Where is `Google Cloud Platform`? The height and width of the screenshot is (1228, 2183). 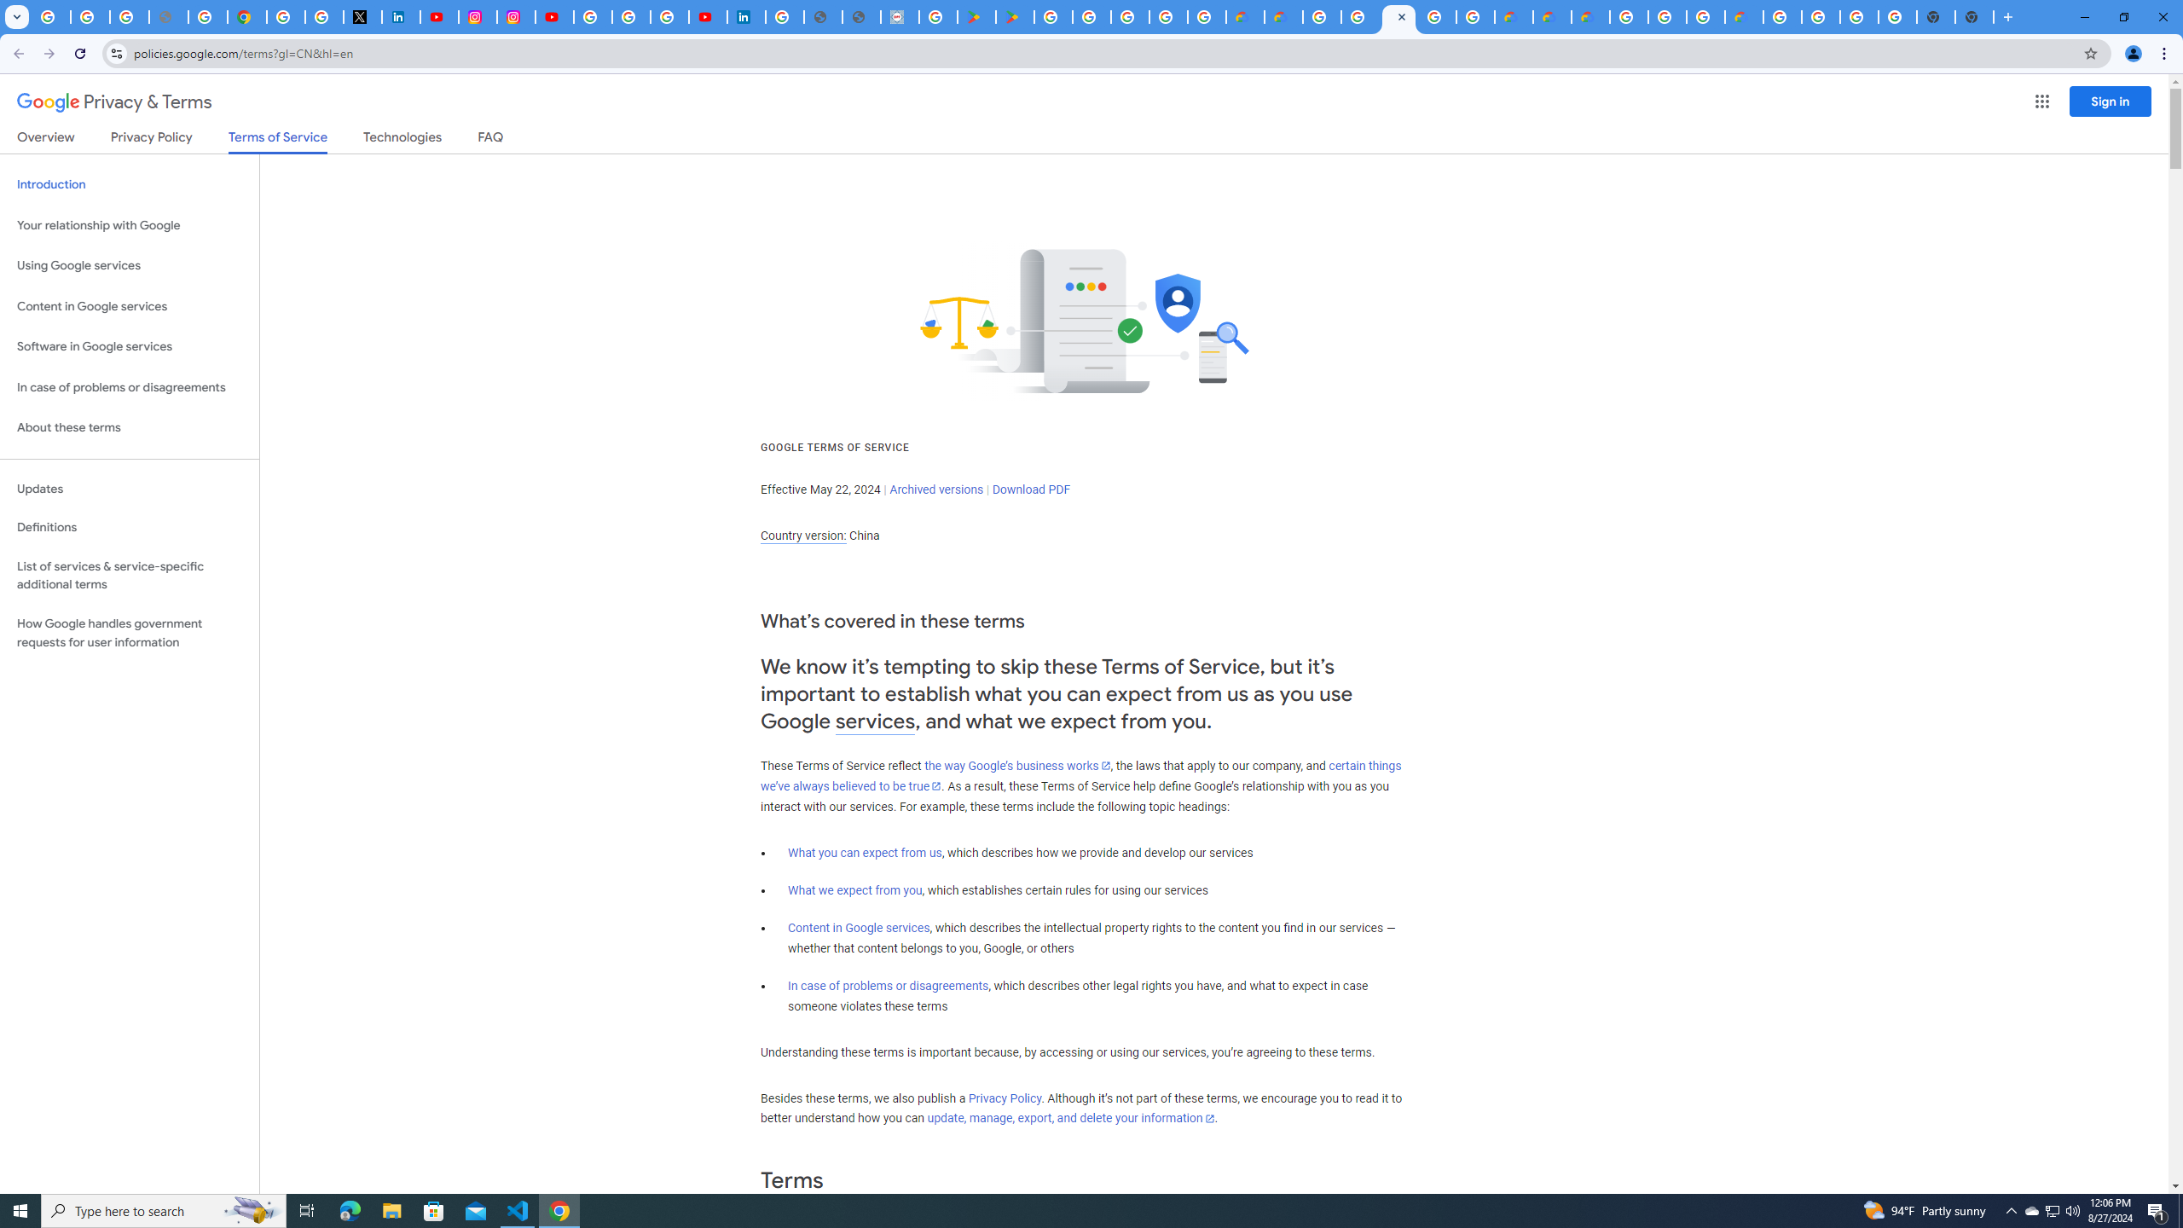
Google Cloud Platform is located at coordinates (1630, 17).